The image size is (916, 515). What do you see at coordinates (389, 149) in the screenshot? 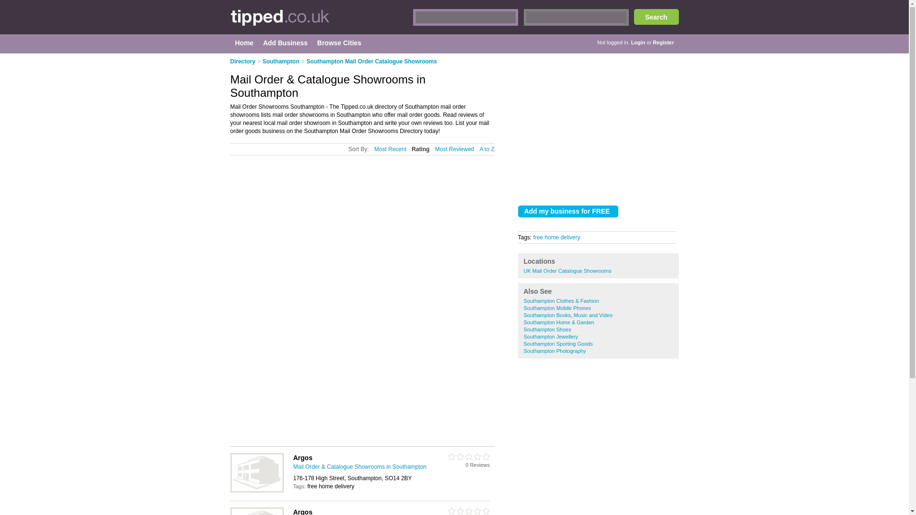
I see `Most Recent` at bounding box center [389, 149].